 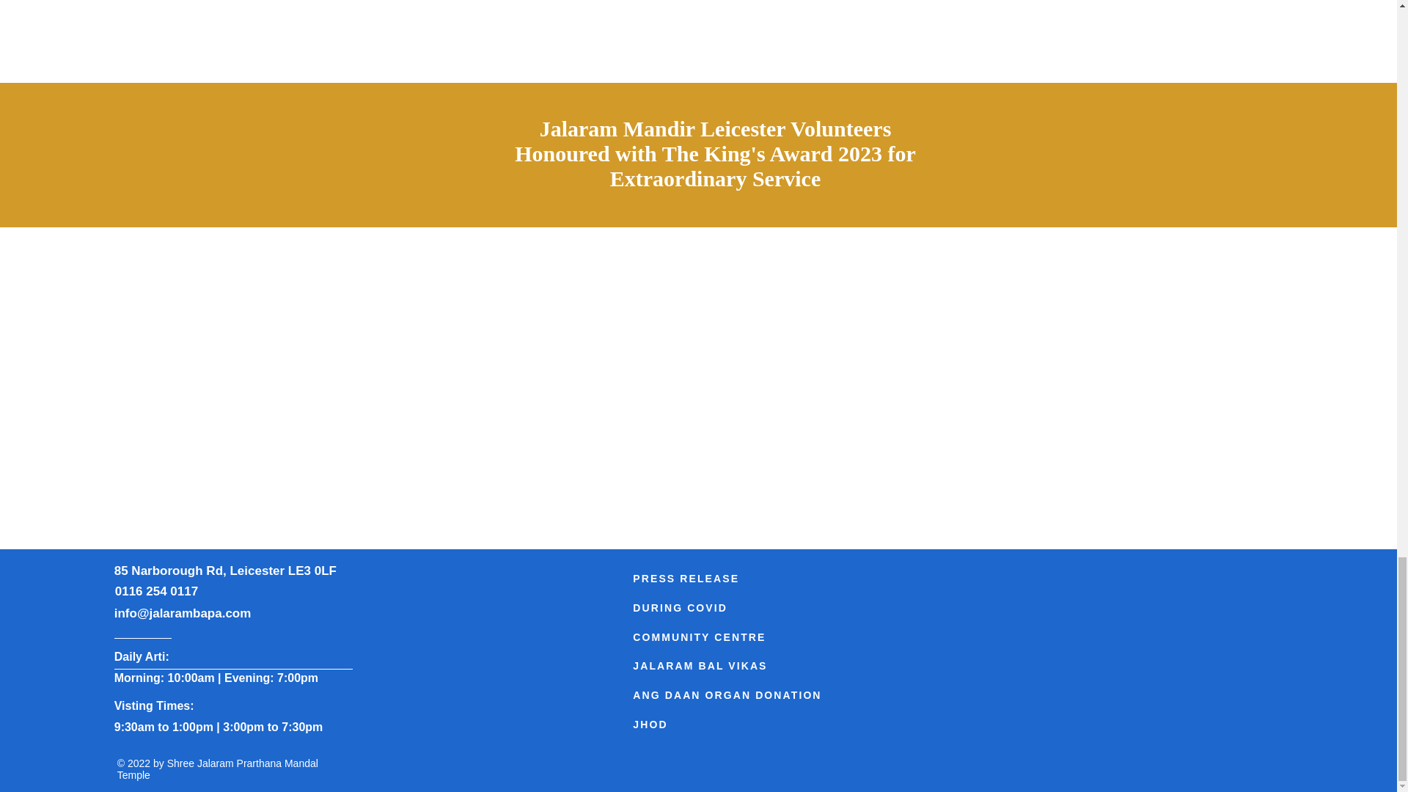 What do you see at coordinates (157, 591) in the screenshot?
I see `0116 254 0117` at bounding box center [157, 591].